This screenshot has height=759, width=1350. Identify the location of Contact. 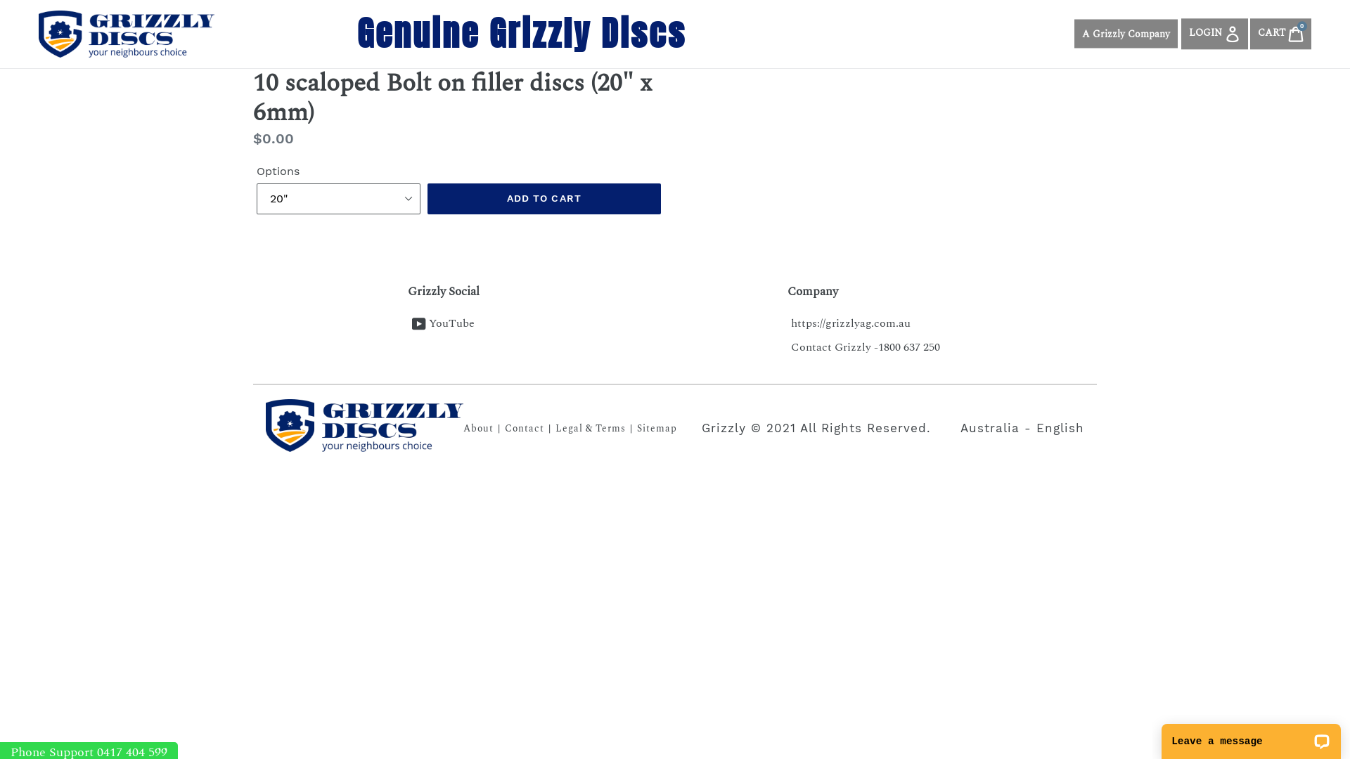
(525, 429).